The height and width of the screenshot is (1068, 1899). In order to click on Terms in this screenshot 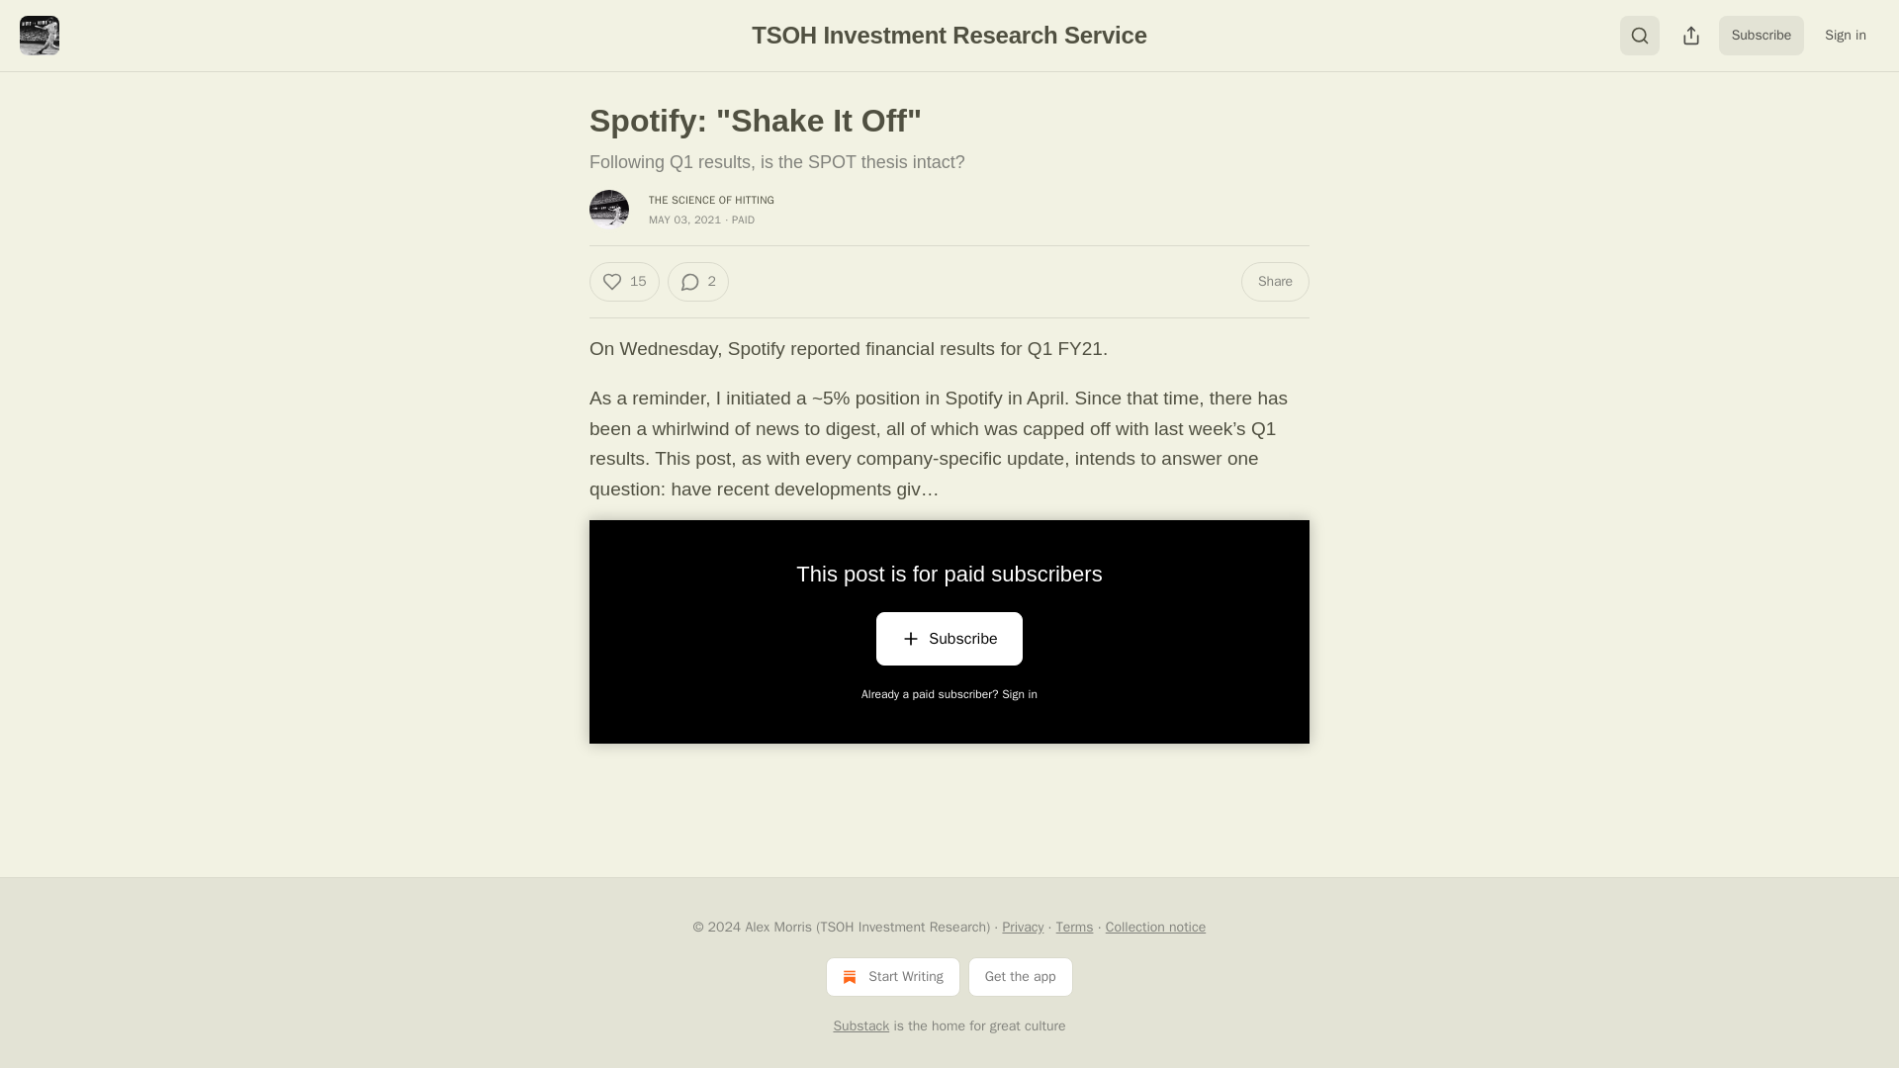, I will do `click(1074, 927)`.